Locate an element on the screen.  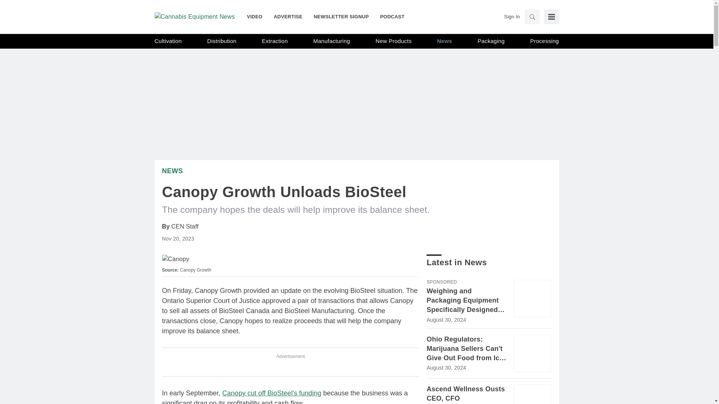
Distribution is located at coordinates (222, 41).